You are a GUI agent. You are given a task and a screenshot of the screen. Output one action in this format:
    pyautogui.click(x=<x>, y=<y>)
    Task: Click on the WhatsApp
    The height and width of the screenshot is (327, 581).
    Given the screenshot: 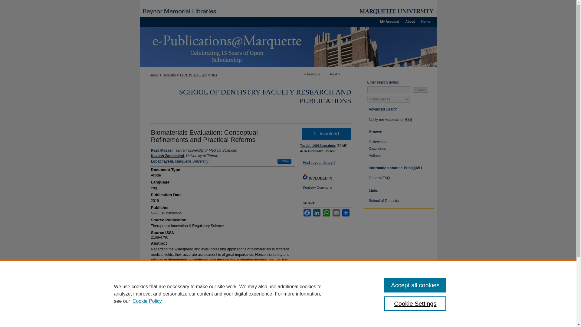 What is the action you would take?
    pyautogui.click(x=326, y=213)
    